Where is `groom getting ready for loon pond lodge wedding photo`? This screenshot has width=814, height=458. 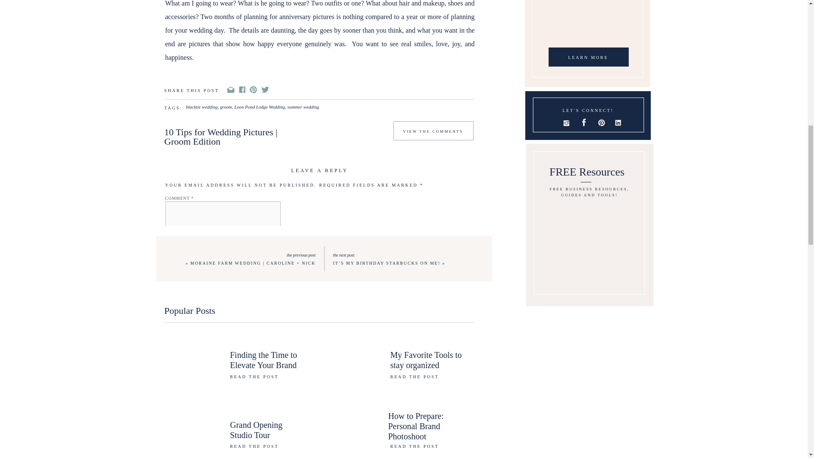
groom getting ready for loon pond lodge wedding photo is located at coordinates (320, 445).